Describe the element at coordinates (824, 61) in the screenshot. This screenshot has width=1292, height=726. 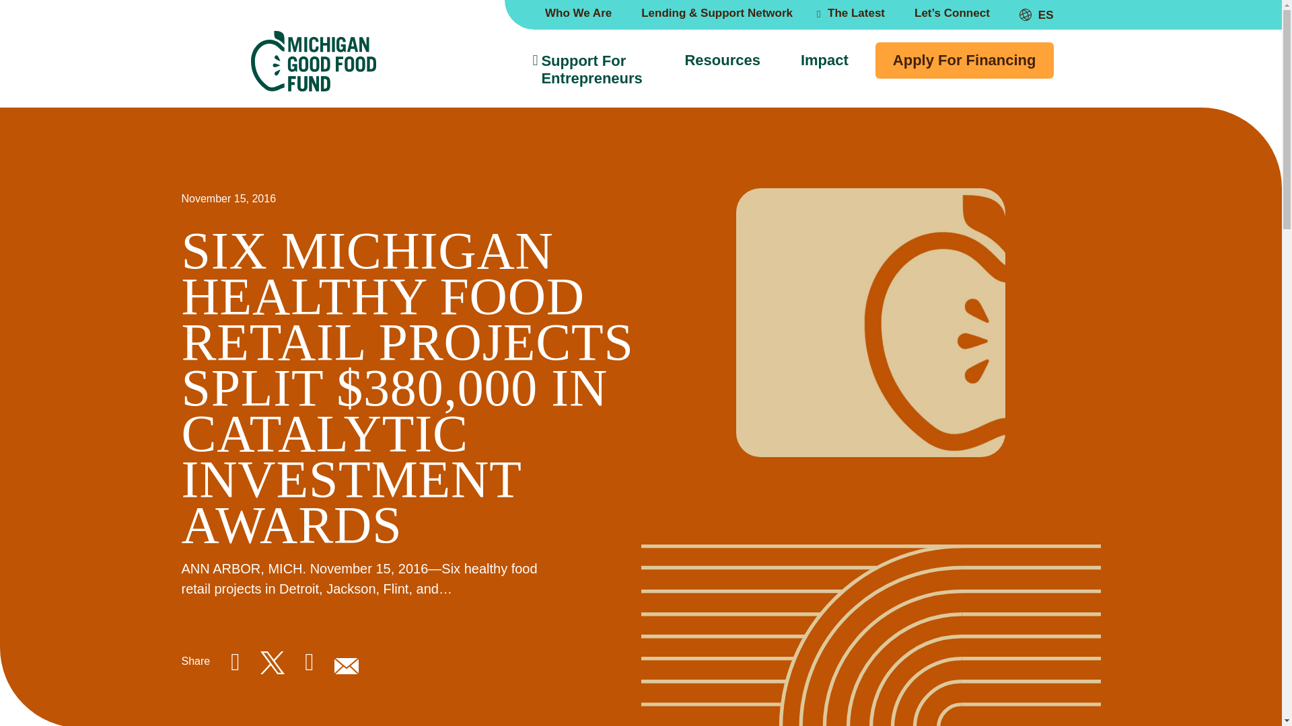
I see `Impact` at that location.